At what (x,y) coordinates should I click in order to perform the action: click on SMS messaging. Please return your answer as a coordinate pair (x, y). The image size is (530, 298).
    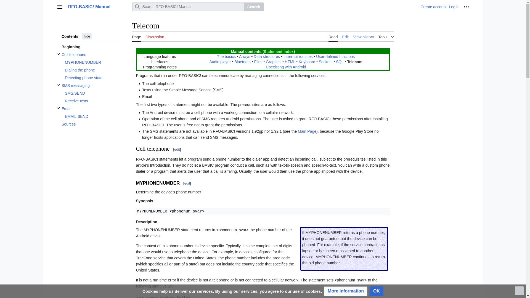
    Looking at the image, I should click on (91, 86).